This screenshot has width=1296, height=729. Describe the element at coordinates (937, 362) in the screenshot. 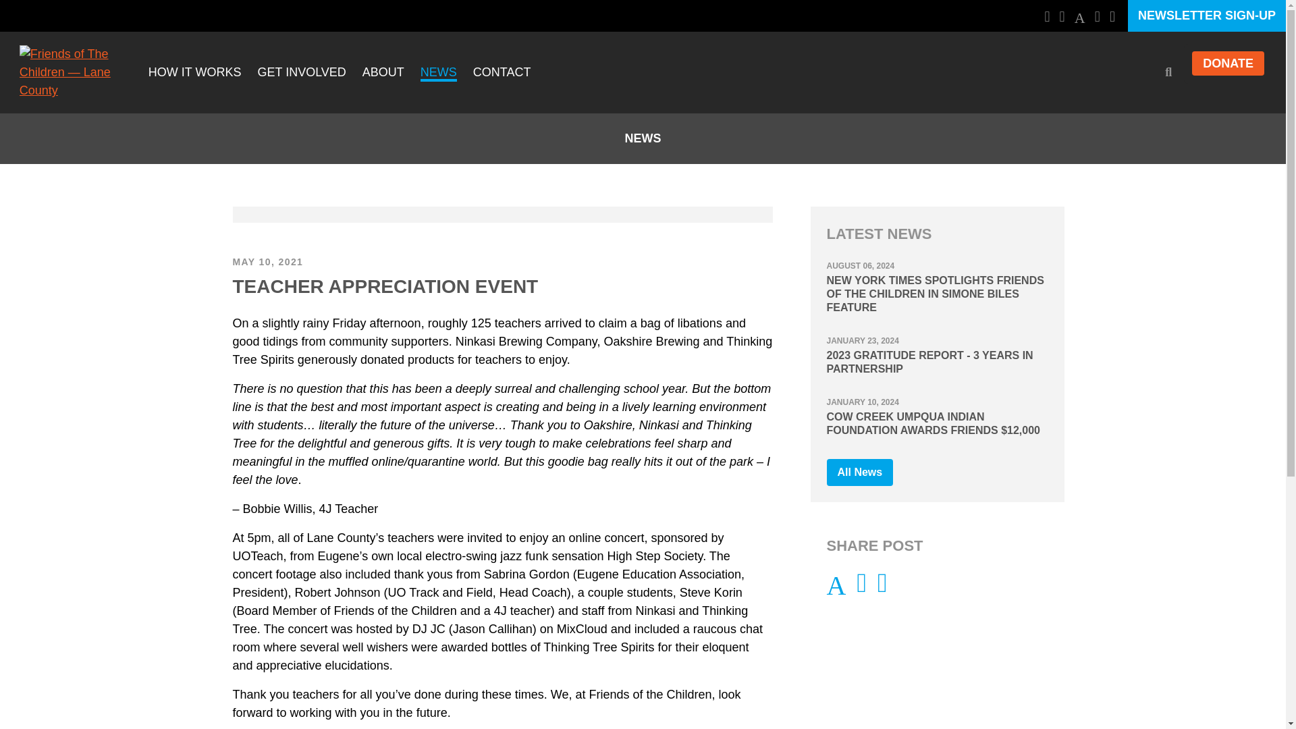

I see `2023 GRATITUDE REPORT - 3 YEARS IN PARTNERSHIP` at that location.